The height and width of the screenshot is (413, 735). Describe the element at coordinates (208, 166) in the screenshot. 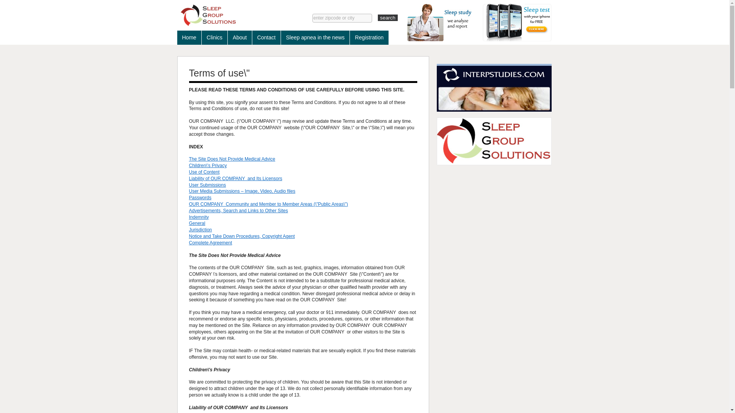

I see `Children\'s Privacy` at that location.